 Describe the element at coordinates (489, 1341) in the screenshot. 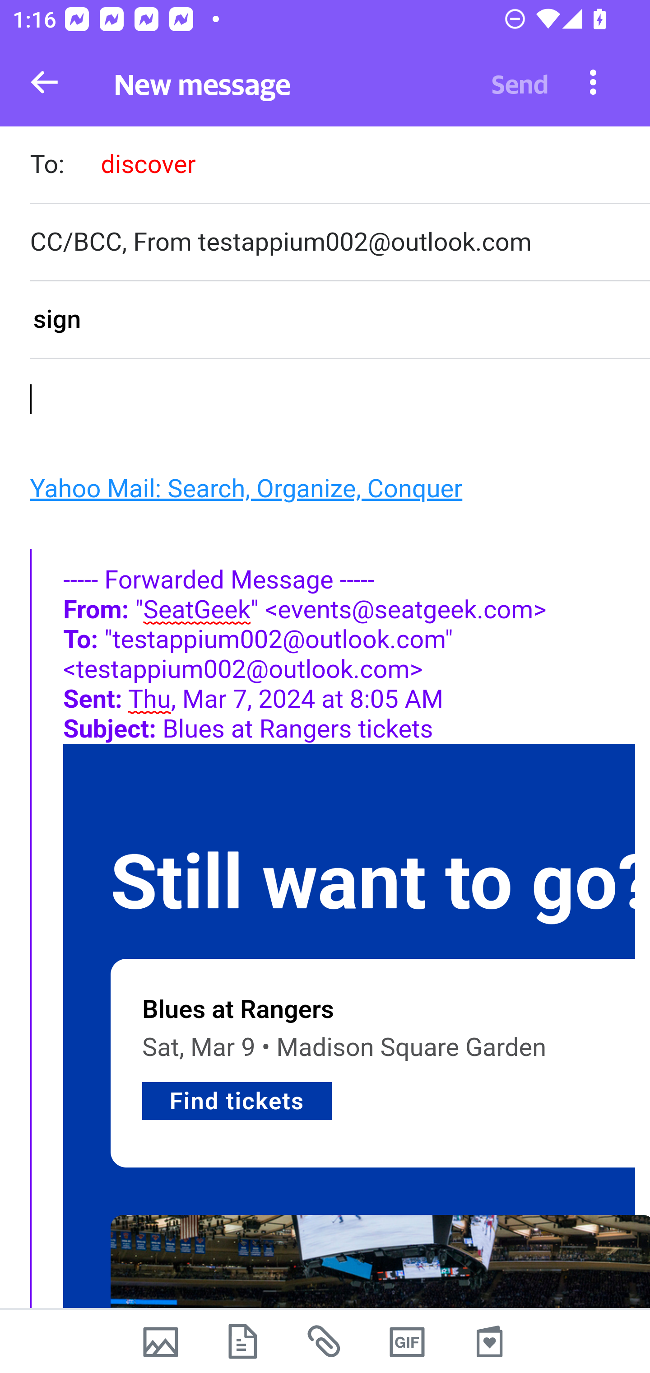

I see `Stationery` at that location.